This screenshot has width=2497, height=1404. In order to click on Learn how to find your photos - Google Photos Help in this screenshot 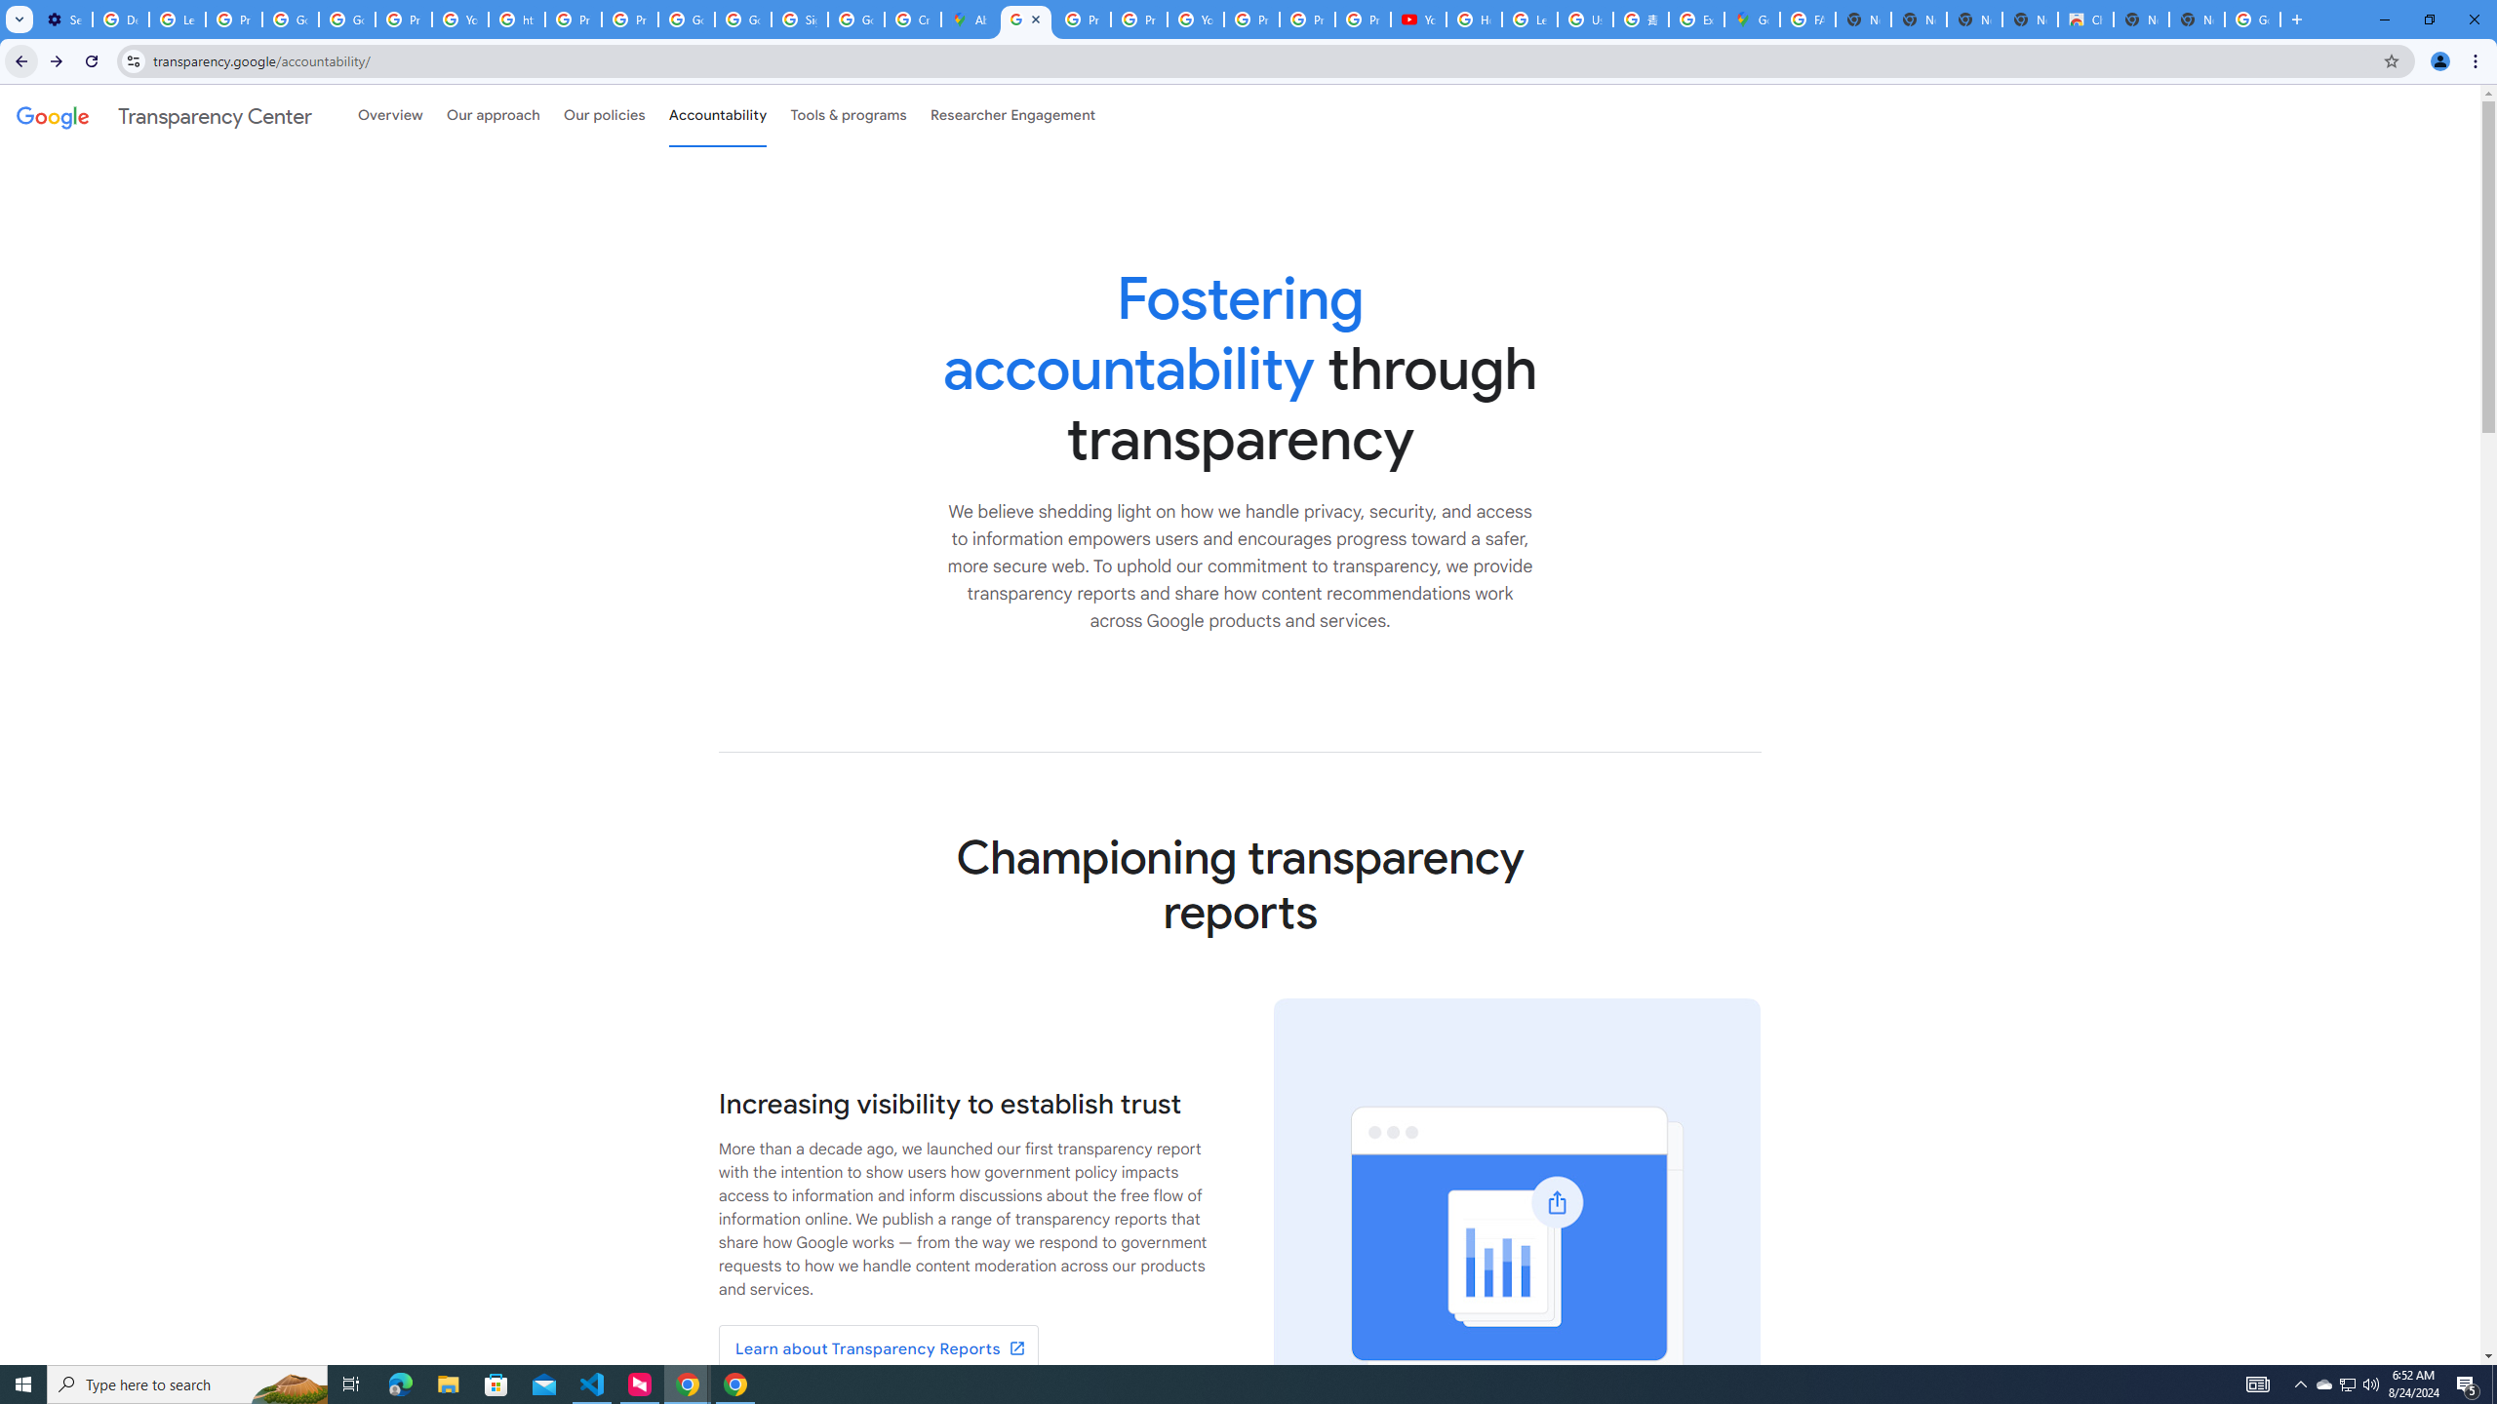, I will do `click(178, 19)`.